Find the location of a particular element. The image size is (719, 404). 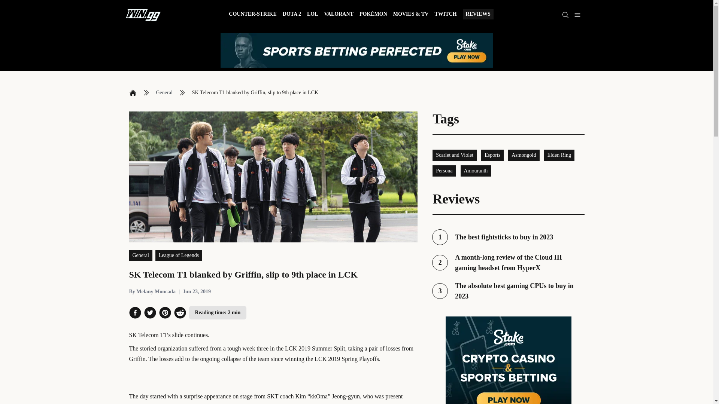

Persona is located at coordinates (559, 155).